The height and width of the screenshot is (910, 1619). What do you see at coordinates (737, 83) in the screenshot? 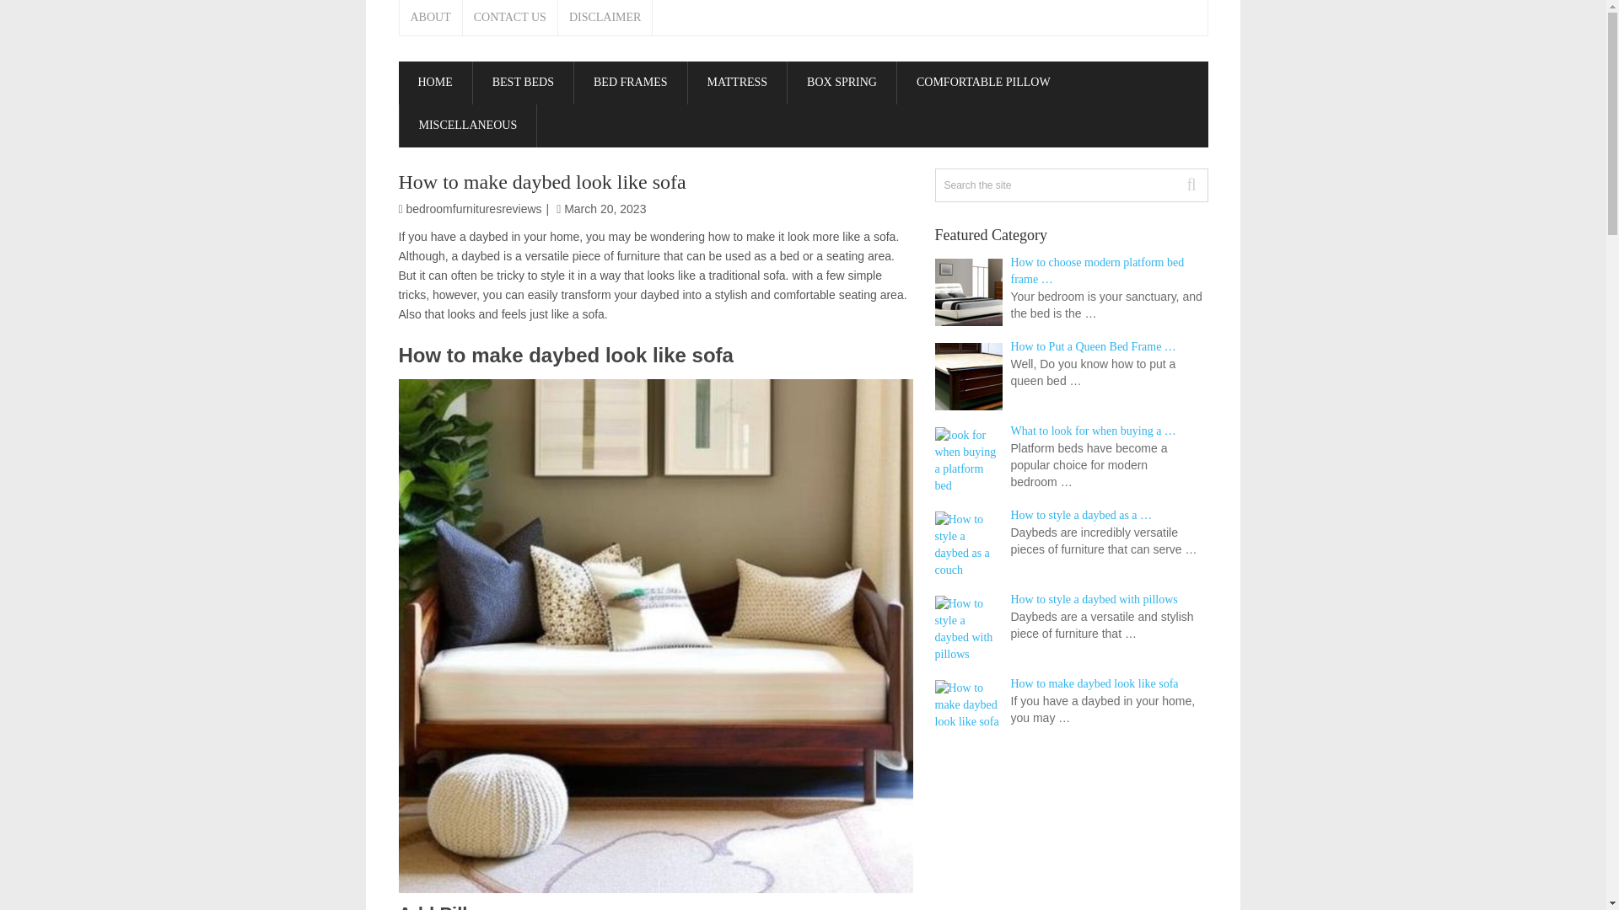
I see `MATTRESS` at bounding box center [737, 83].